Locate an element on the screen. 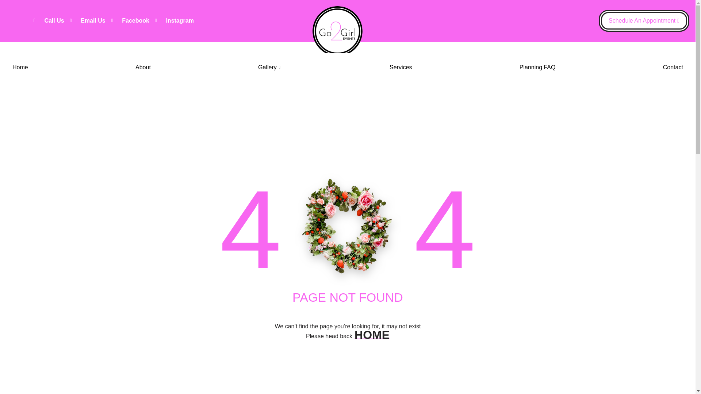 The width and height of the screenshot is (701, 394). Gallery is located at coordinates (270, 67).